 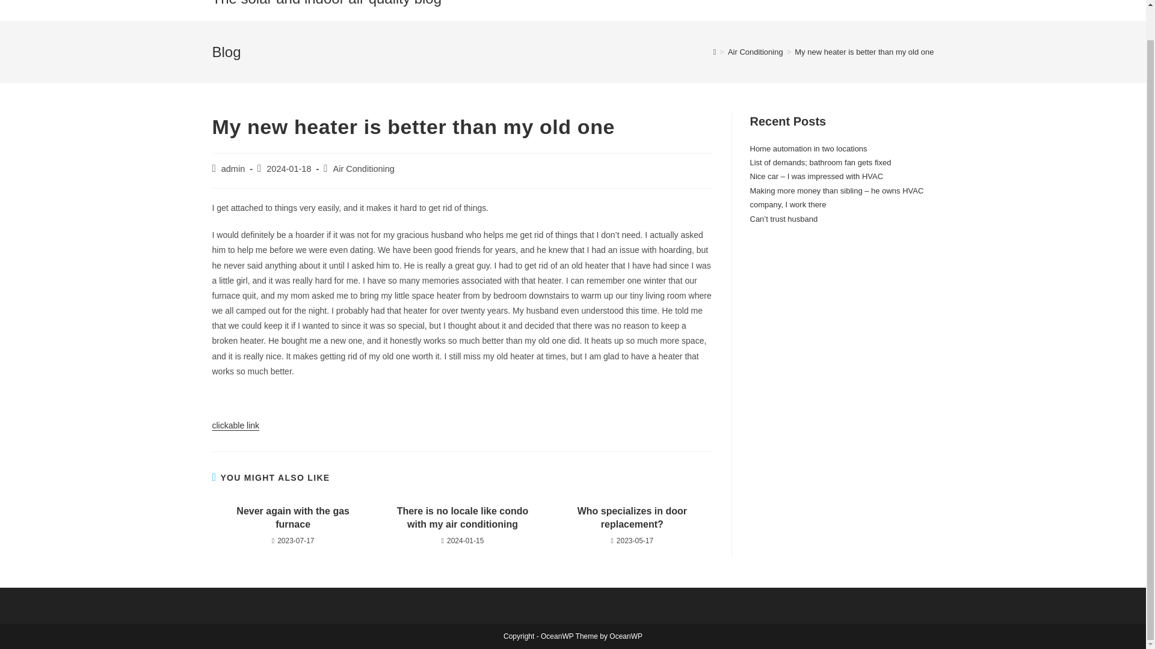 What do you see at coordinates (235, 425) in the screenshot?
I see `clickable link` at bounding box center [235, 425].